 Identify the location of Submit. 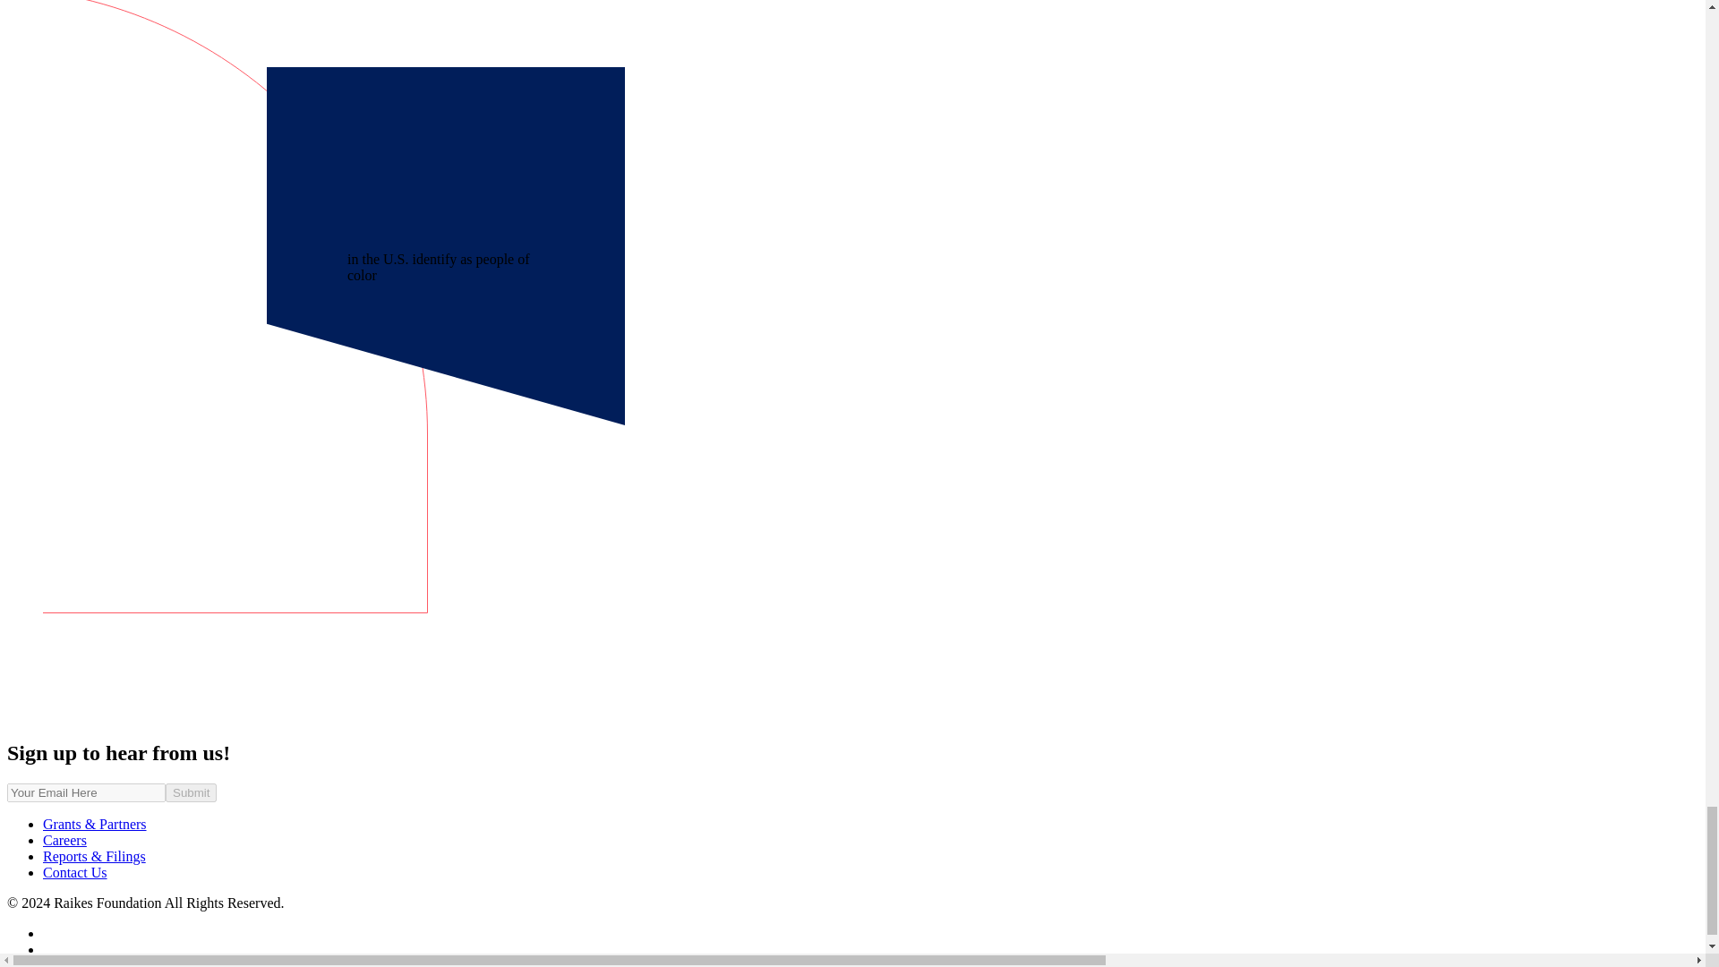
(190, 792).